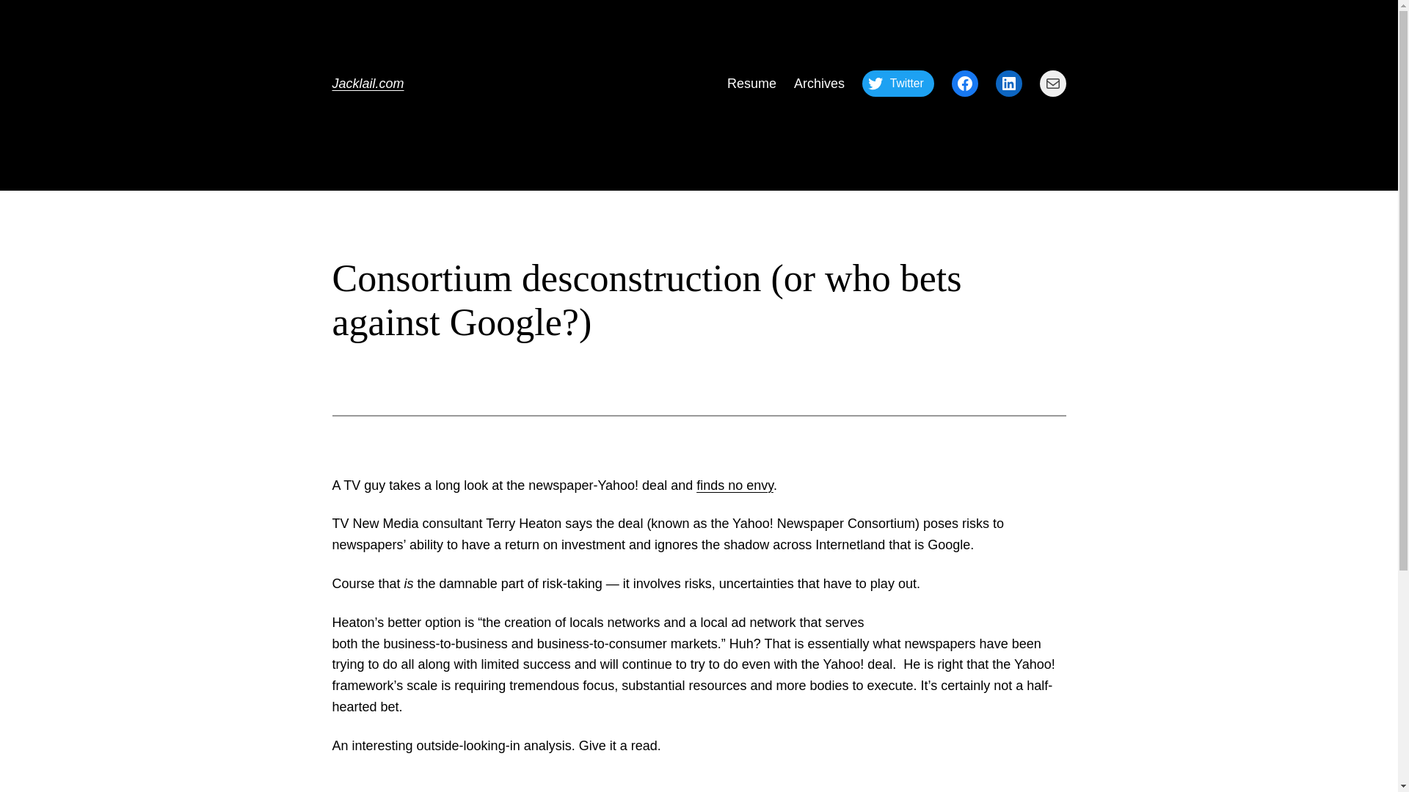  What do you see at coordinates (1008, 84) in the screenshot?
I see `LinkedIn` at bounding box center [1008, 84].